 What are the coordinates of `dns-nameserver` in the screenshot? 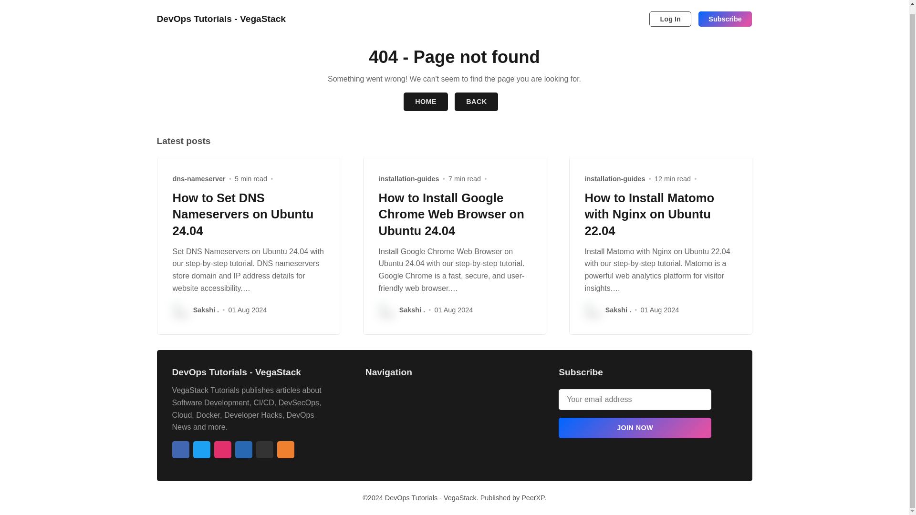 It's located at (199, 178).